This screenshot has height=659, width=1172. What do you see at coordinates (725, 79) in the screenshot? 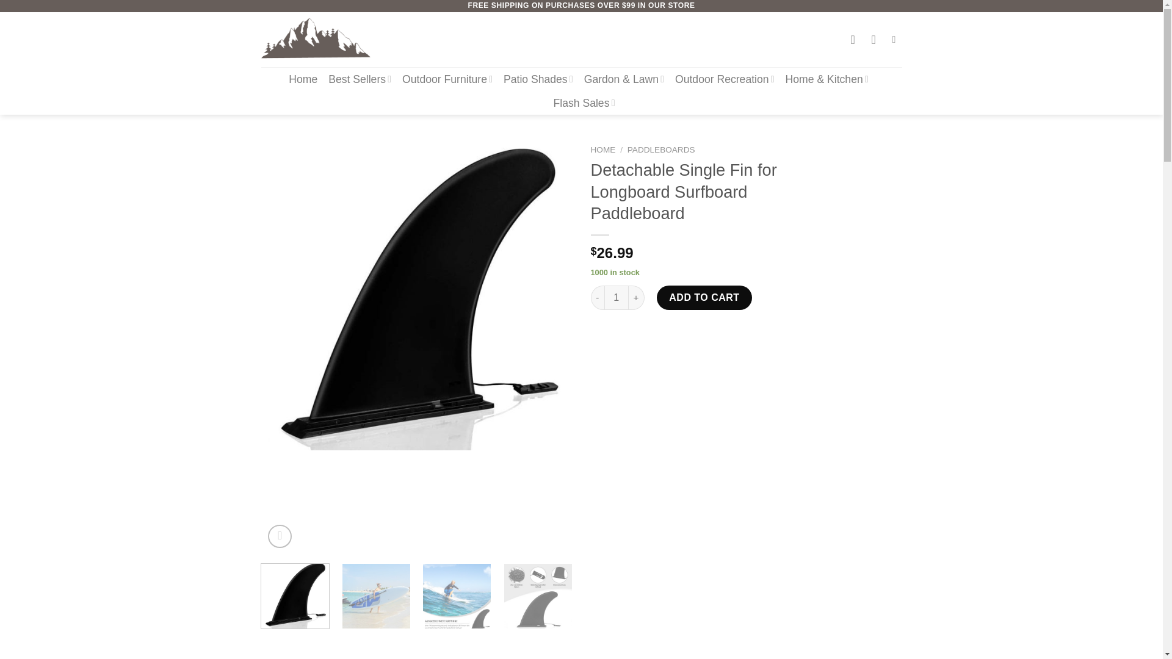
I see `Outdoor Recreation` at bounding box center [725, 79].